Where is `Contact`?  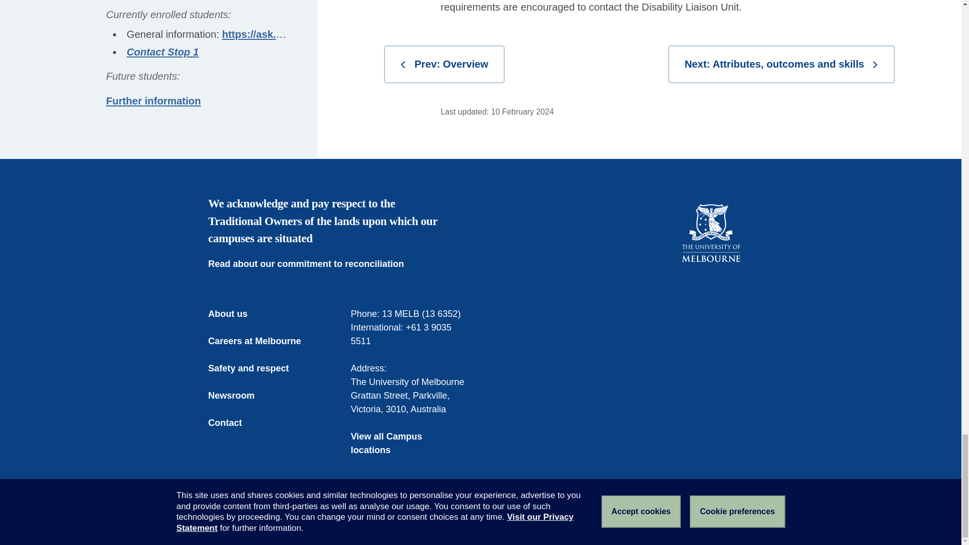 Contact is located at coordinates (232, 423).